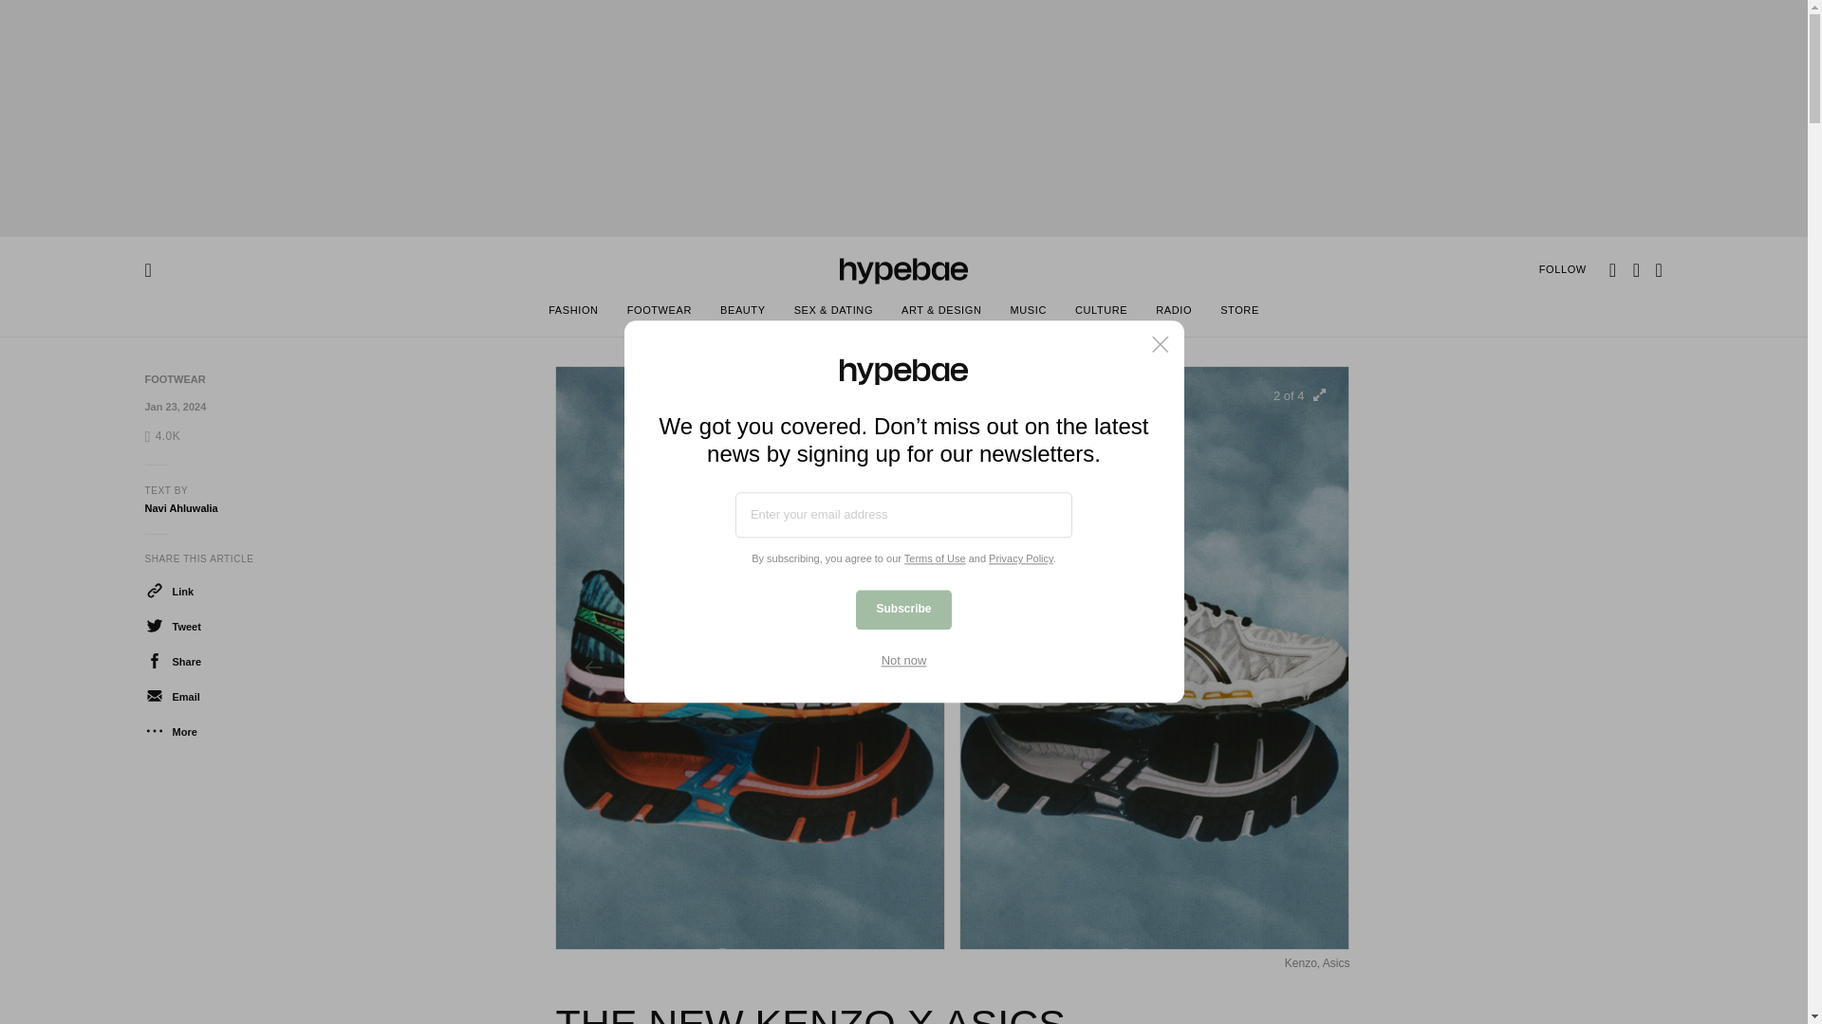 The width and height of the screenshot is (1822, 1024). What do you see at coordinates (1101, 313) in the screenshot?
I see `CULTURE` at bounding box center [1101, 313].